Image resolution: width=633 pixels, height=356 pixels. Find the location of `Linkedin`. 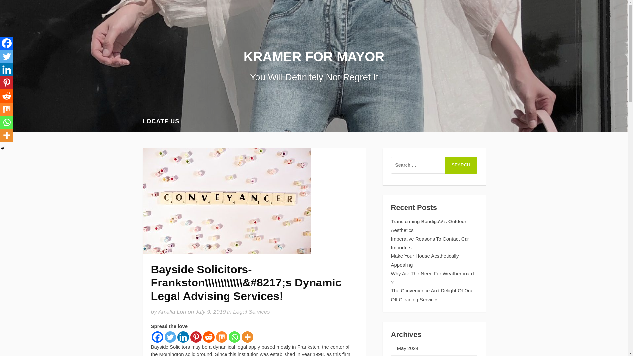

Linkedin is located at coordinates (7, 70).